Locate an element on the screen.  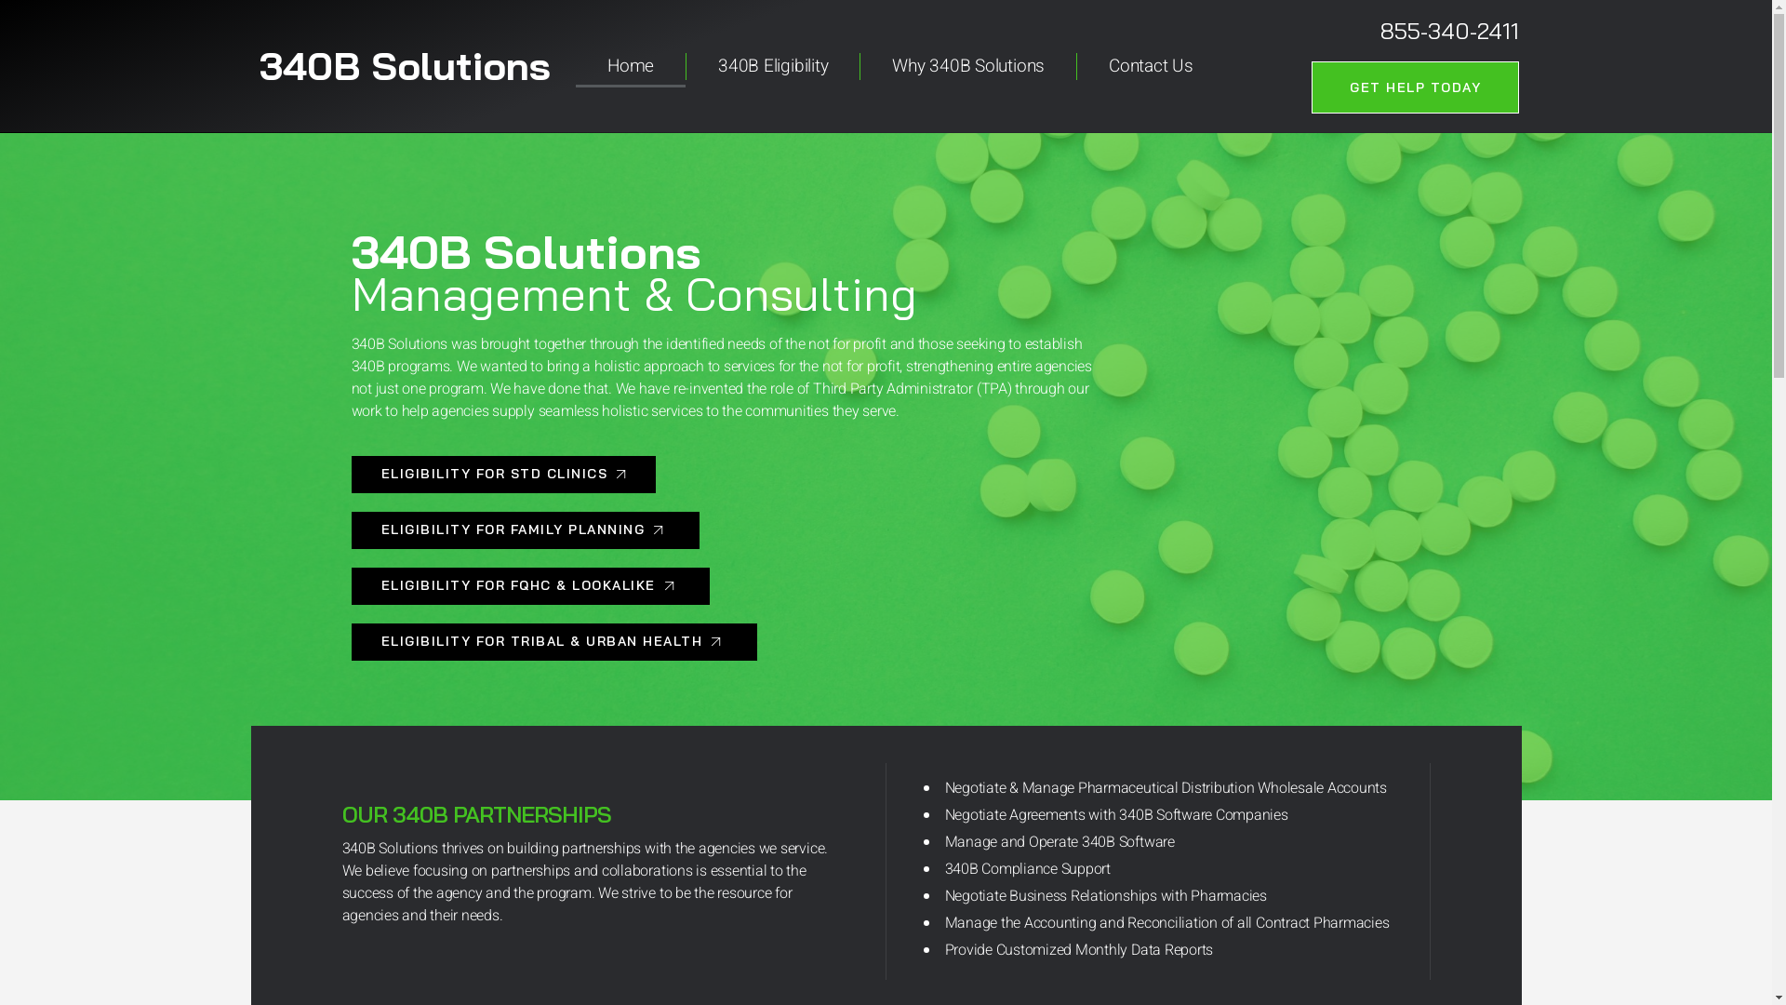
Why 340B Solutions is located at coordinates (968, 66).